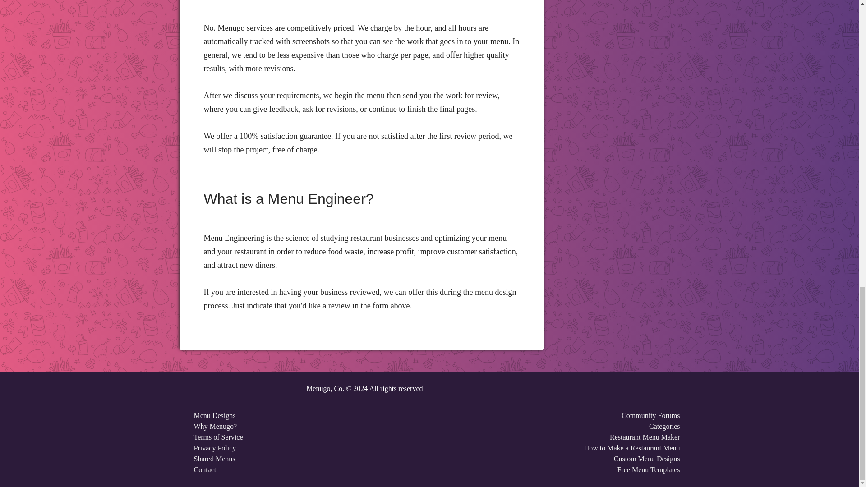 The width and height of the screenshot is (866, 487). What do you see at coordinates (645, 437) in the screenshot?
I see `Restaurant Menu Maker` at bounding box center [645, 437].